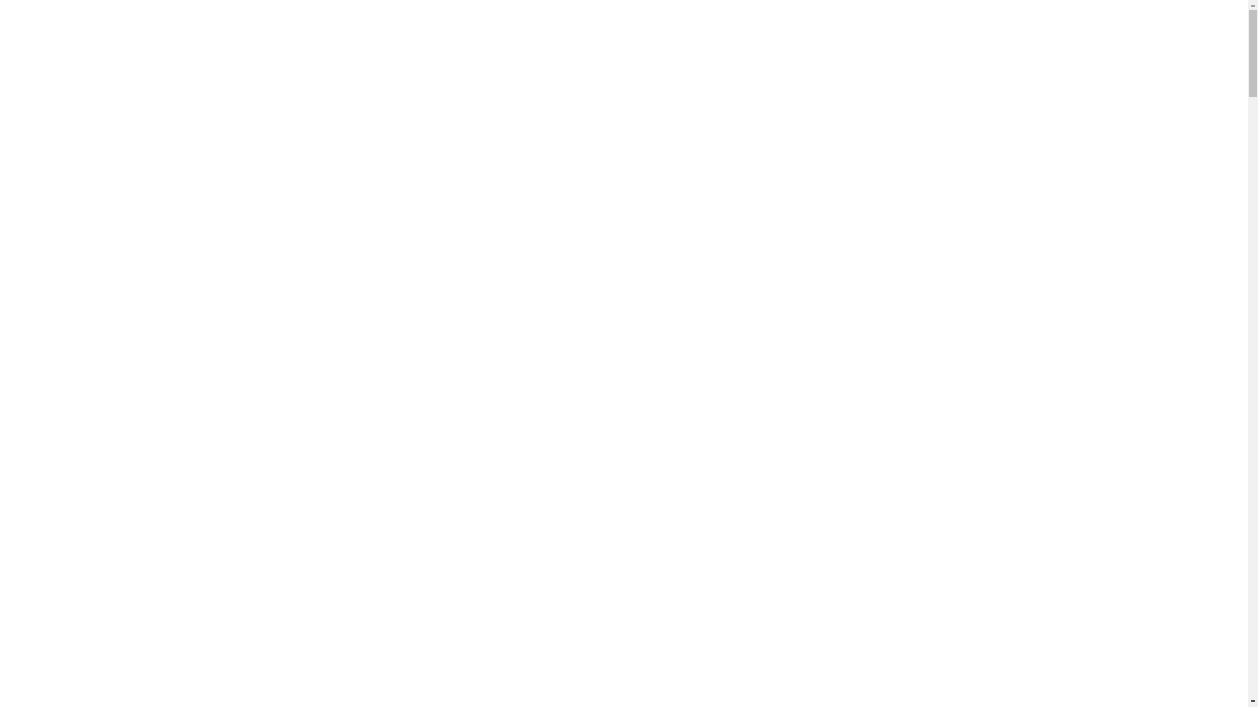  Describe the element at coordinates (833, 26) in the screenshot. I see `SERVICES` at that location.